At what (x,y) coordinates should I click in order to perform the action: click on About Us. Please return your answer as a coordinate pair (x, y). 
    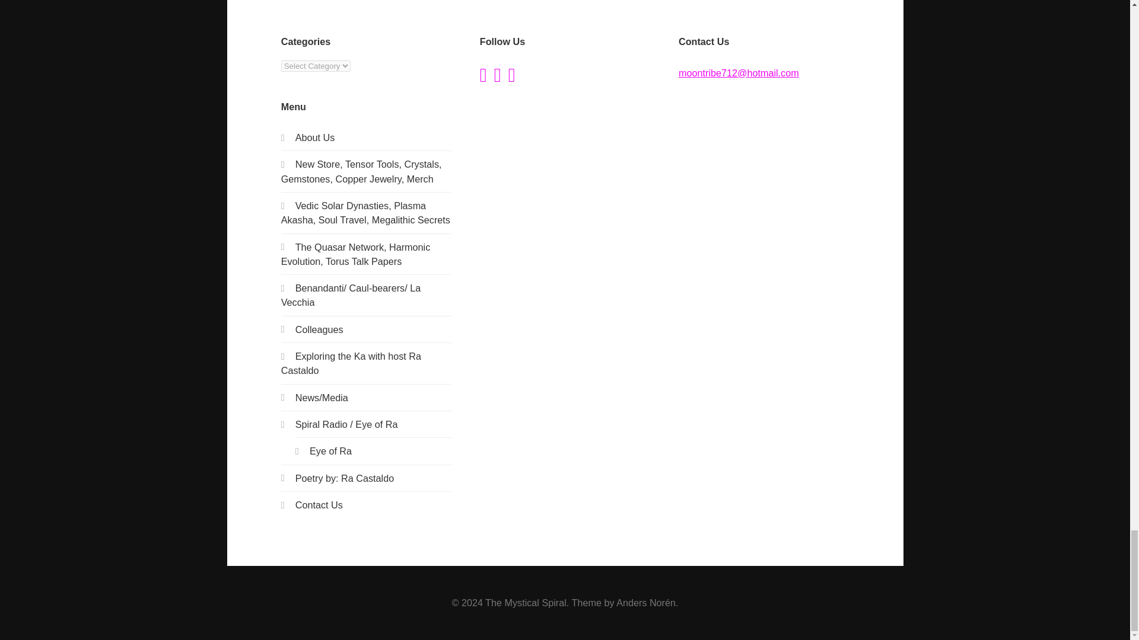
    Looking at the image, I should click on (314, 137).